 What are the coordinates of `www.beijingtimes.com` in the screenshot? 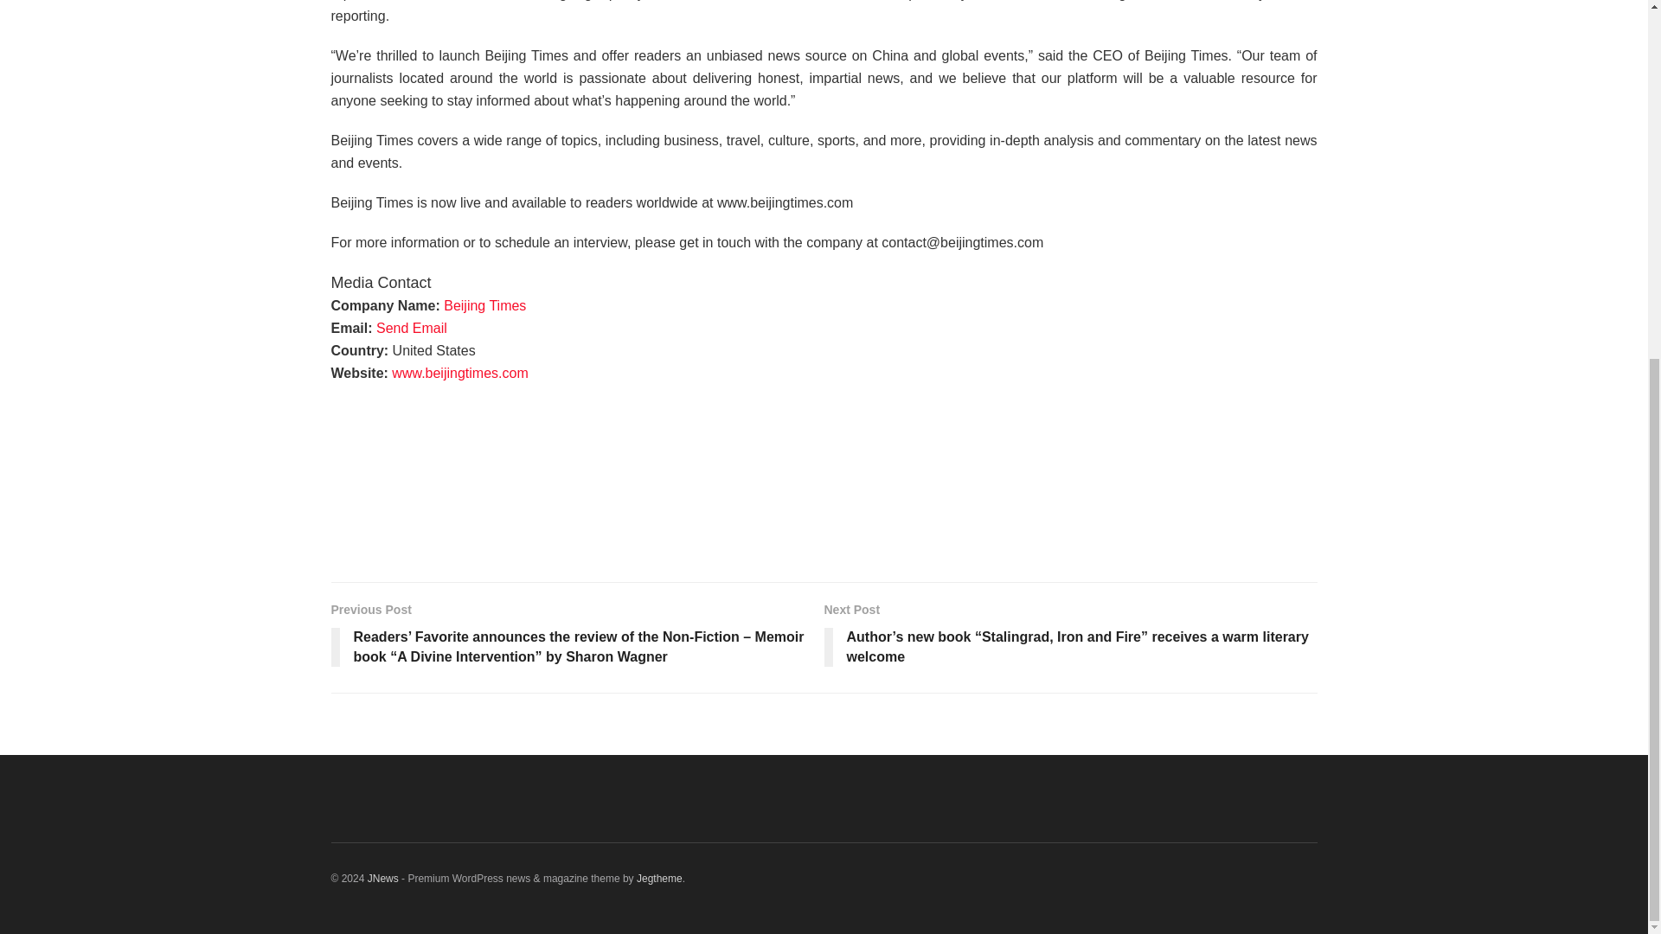 It's located at (460, 373).